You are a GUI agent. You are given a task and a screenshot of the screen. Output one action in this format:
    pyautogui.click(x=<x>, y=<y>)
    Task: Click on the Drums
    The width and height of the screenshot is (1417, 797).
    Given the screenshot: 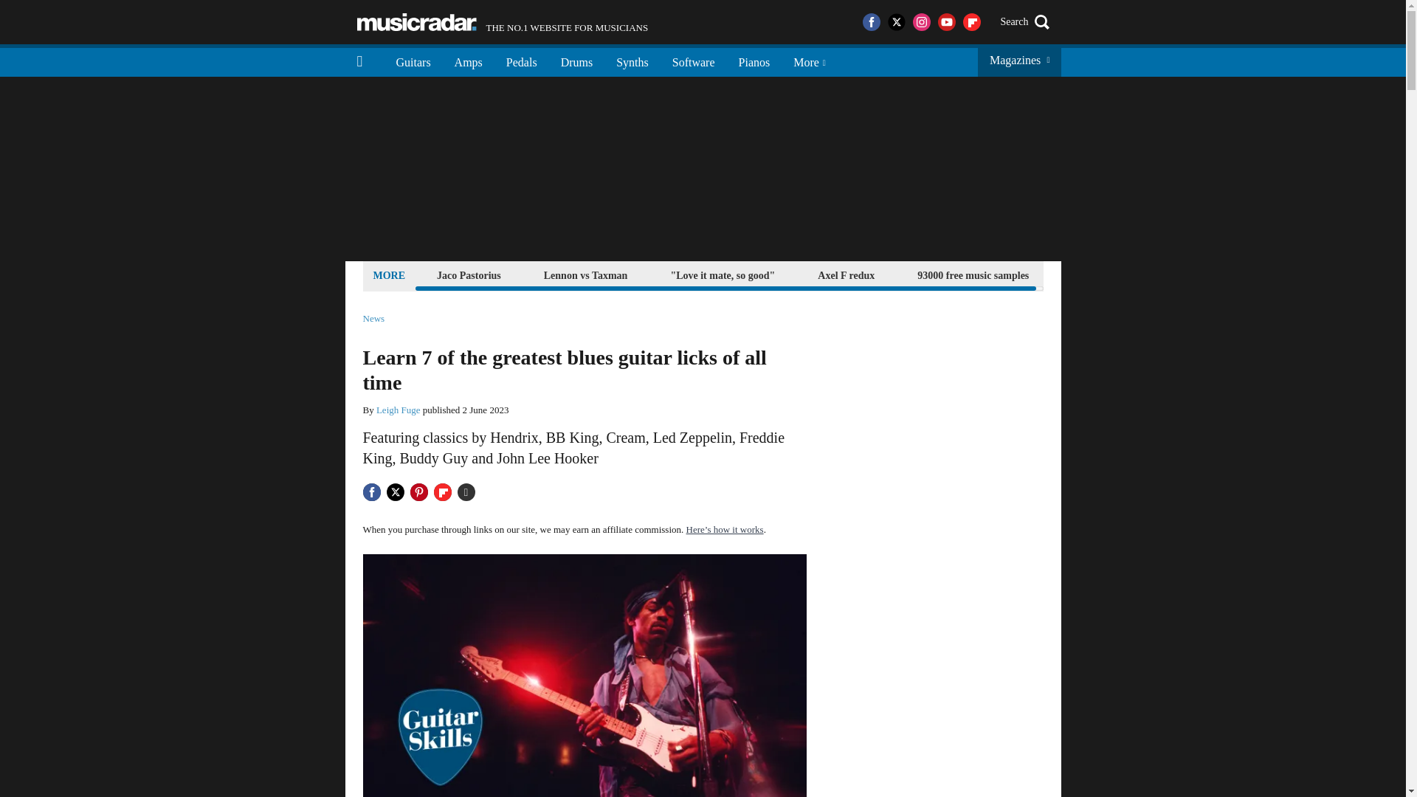 What is the action you would take?
    pyautogui.click(x=577, y=61)
    